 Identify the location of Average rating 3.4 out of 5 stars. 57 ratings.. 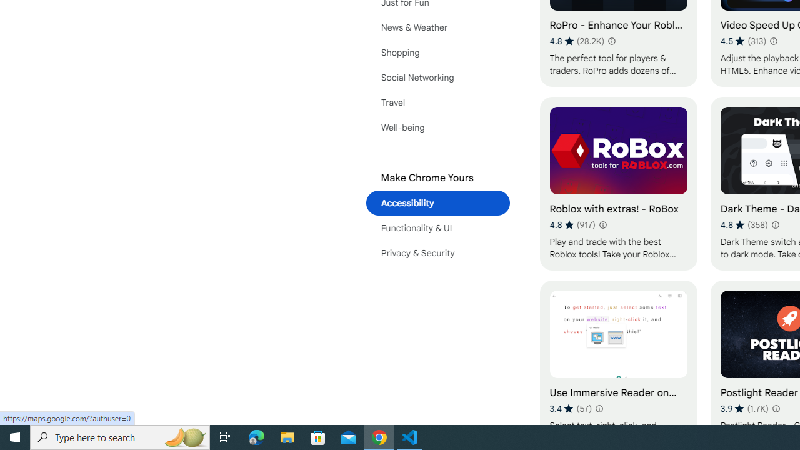
(571, 408).